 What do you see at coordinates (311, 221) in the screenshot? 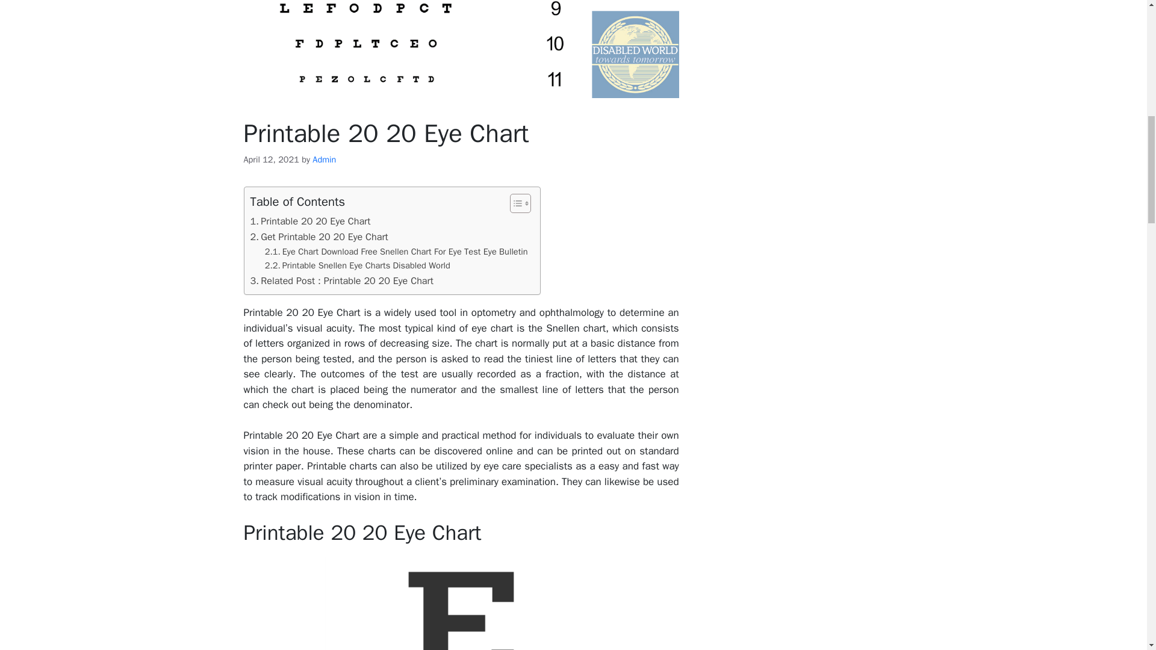
I see `Printable 20 20 Eye Chart` at bounding box center [311, 221].